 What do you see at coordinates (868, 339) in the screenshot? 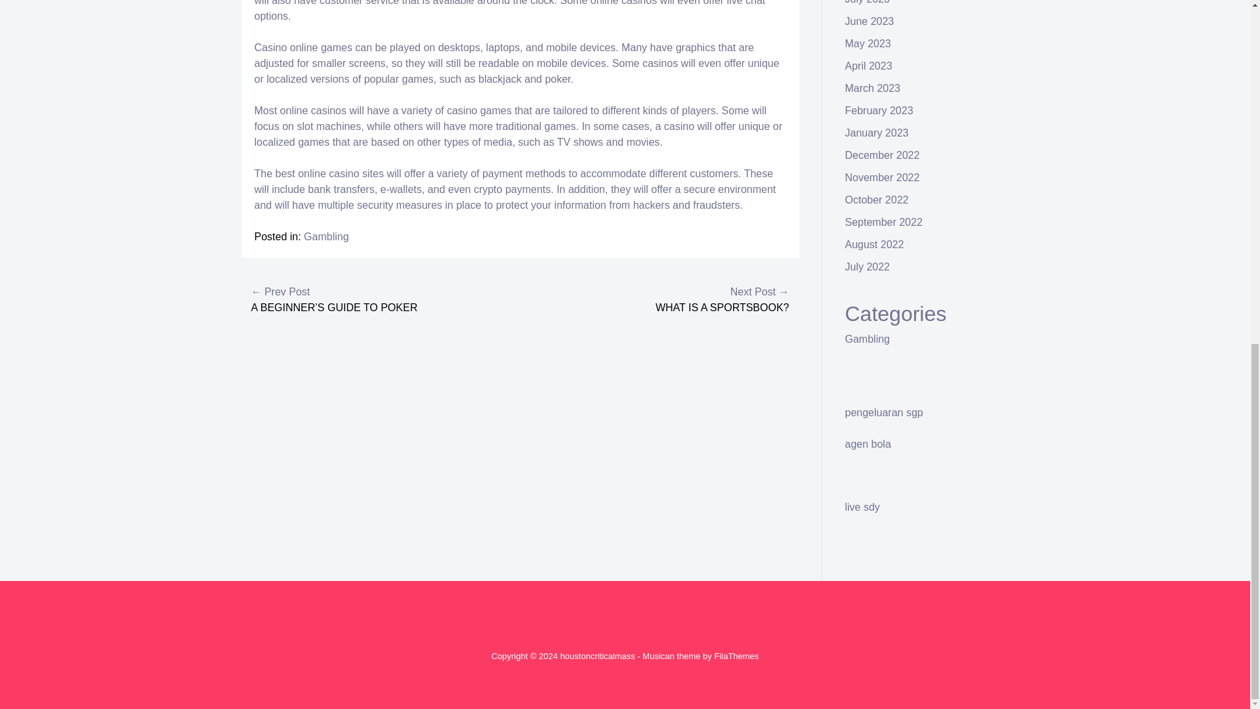
I see `Gambling` at bounding box center [868, 339].